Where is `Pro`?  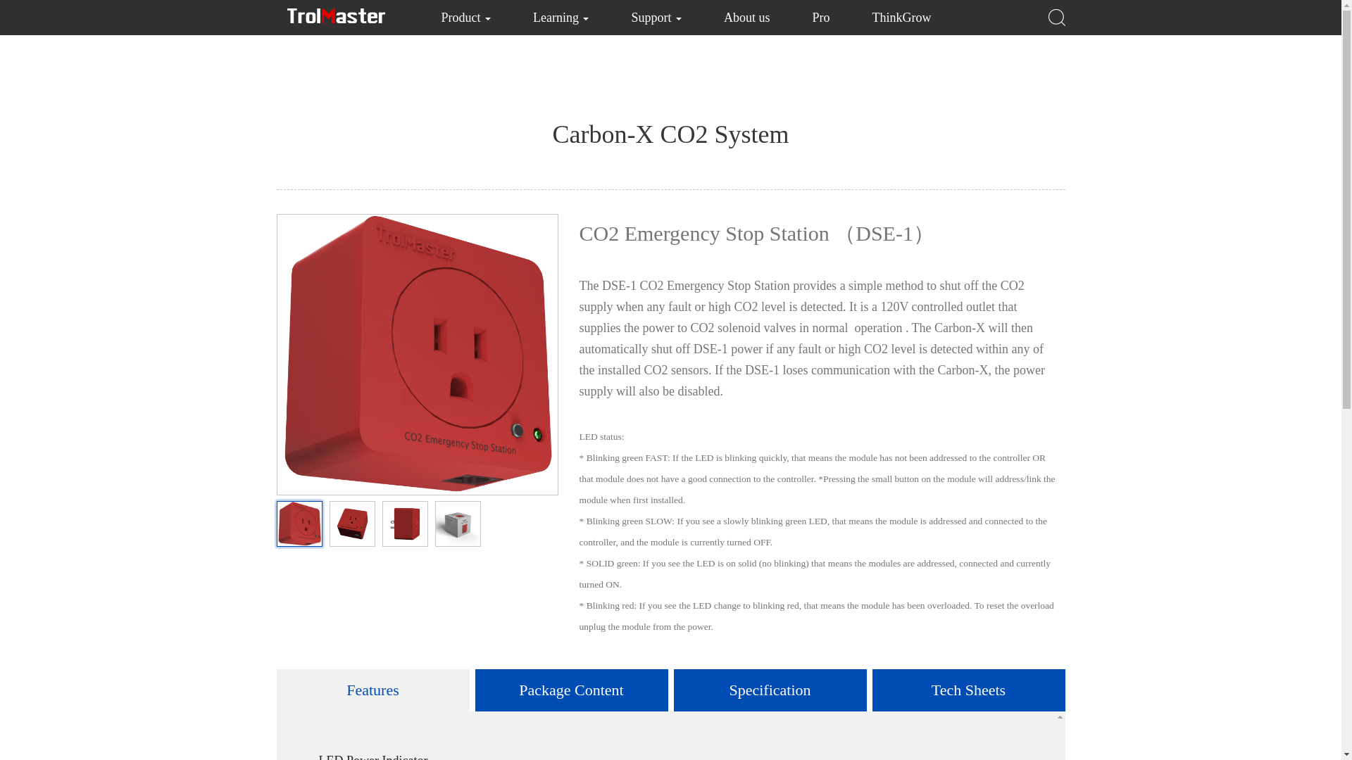 Pro is located at coordinates (821, 17).